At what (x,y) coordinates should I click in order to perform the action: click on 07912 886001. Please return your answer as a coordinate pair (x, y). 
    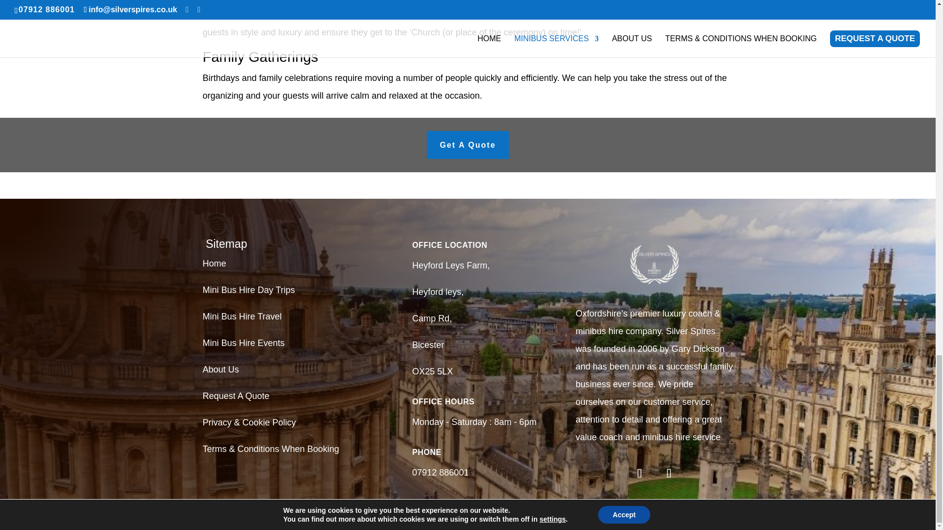
    Looking at the image, I should click on (440, 472).